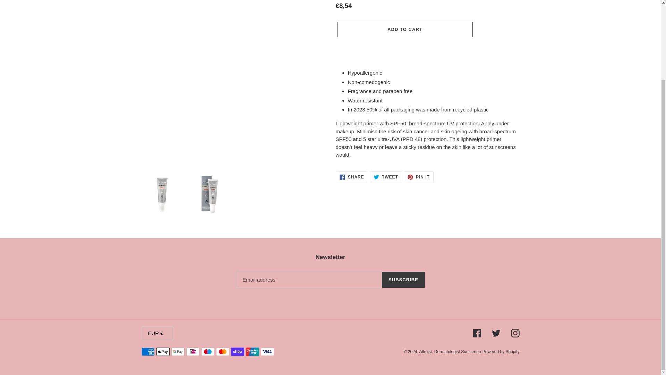  I want to click on Altruist. Dermatologist Sunscreen, so click(496, 333).